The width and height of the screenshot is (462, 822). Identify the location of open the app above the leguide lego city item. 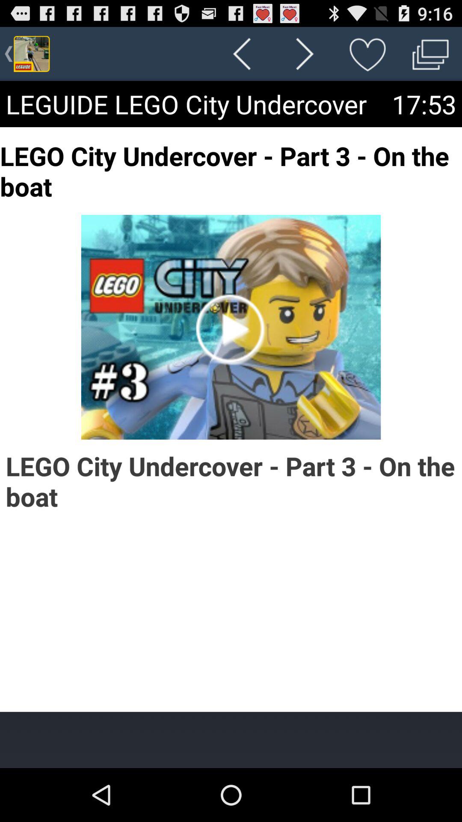
(305, 54).